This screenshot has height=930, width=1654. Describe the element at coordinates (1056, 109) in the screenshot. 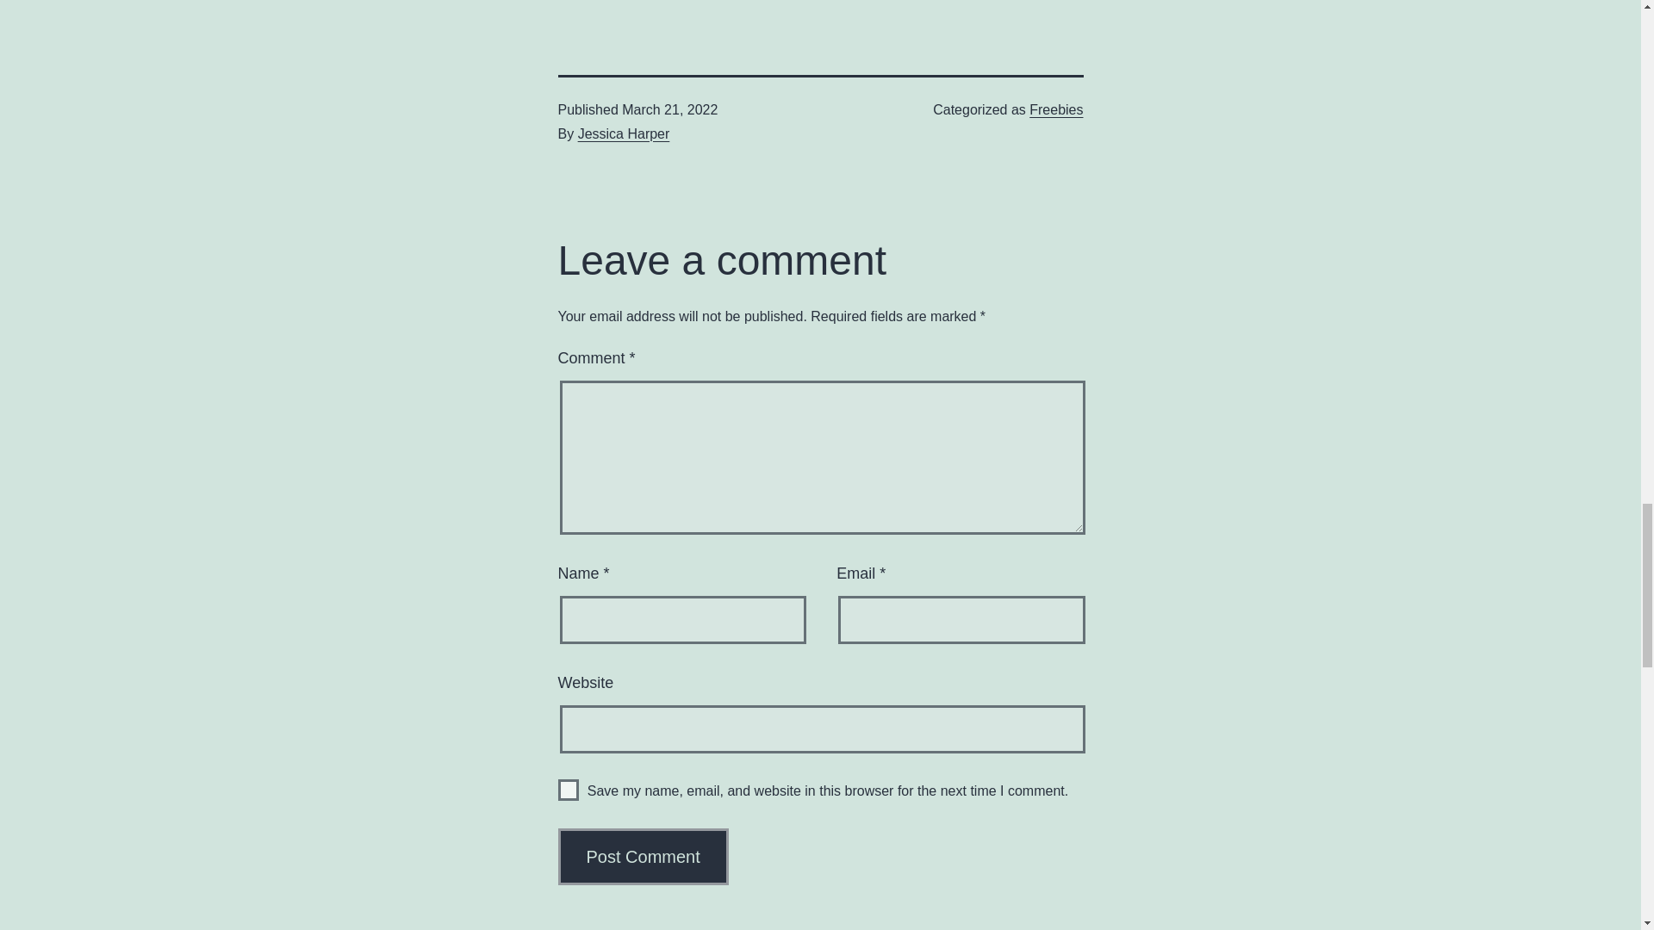

I see `Freebies` at that location.